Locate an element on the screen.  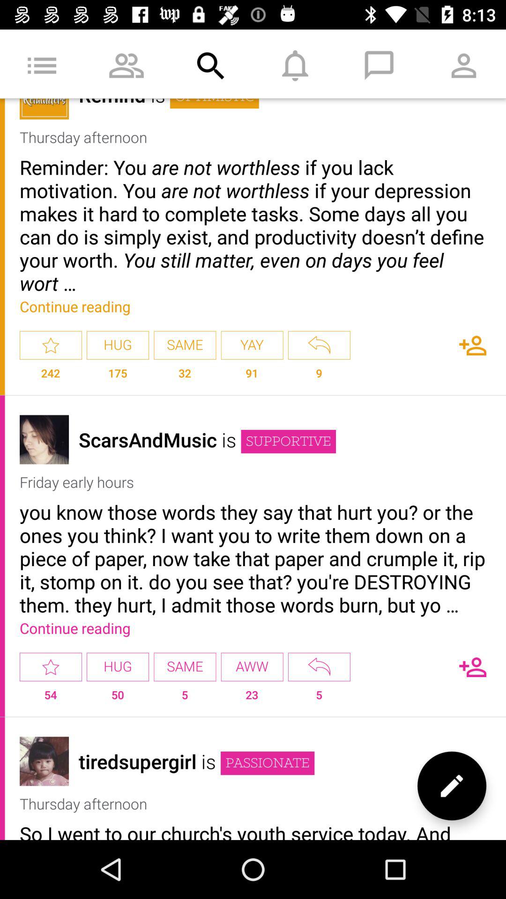
press icon below continue reading item is located at coordinates (252, 667).